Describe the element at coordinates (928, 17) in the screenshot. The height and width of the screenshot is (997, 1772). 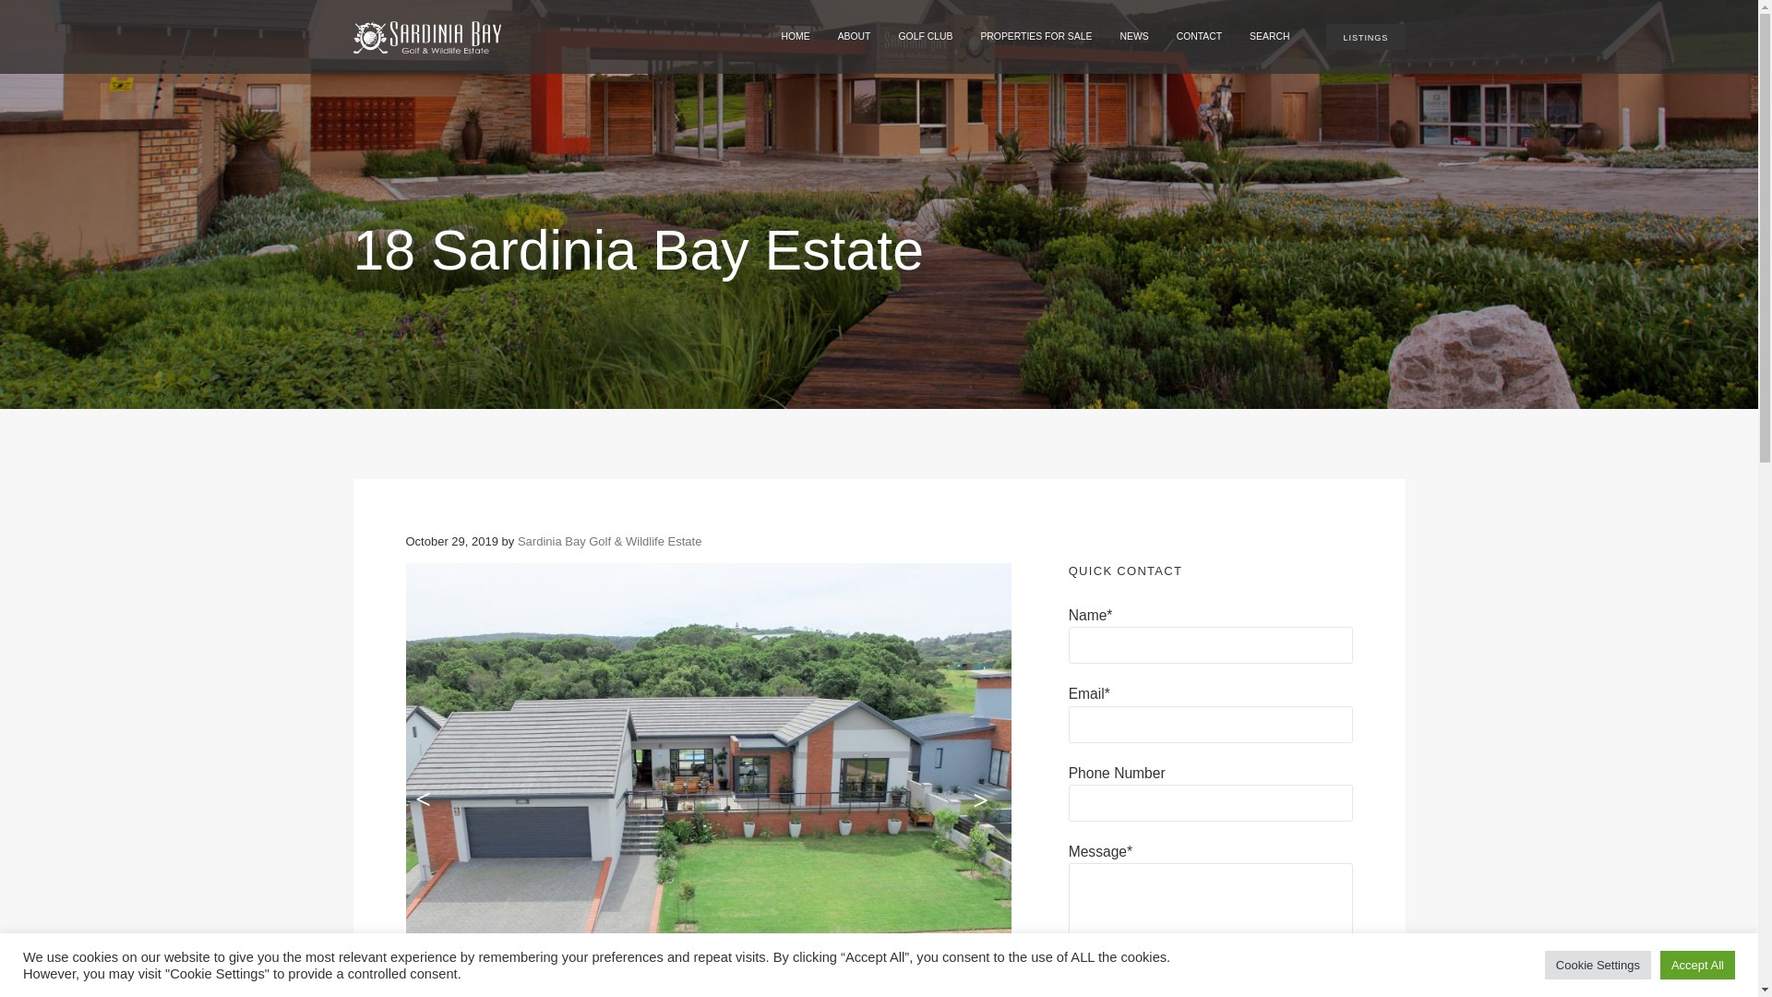
I see `MENU` at that location.